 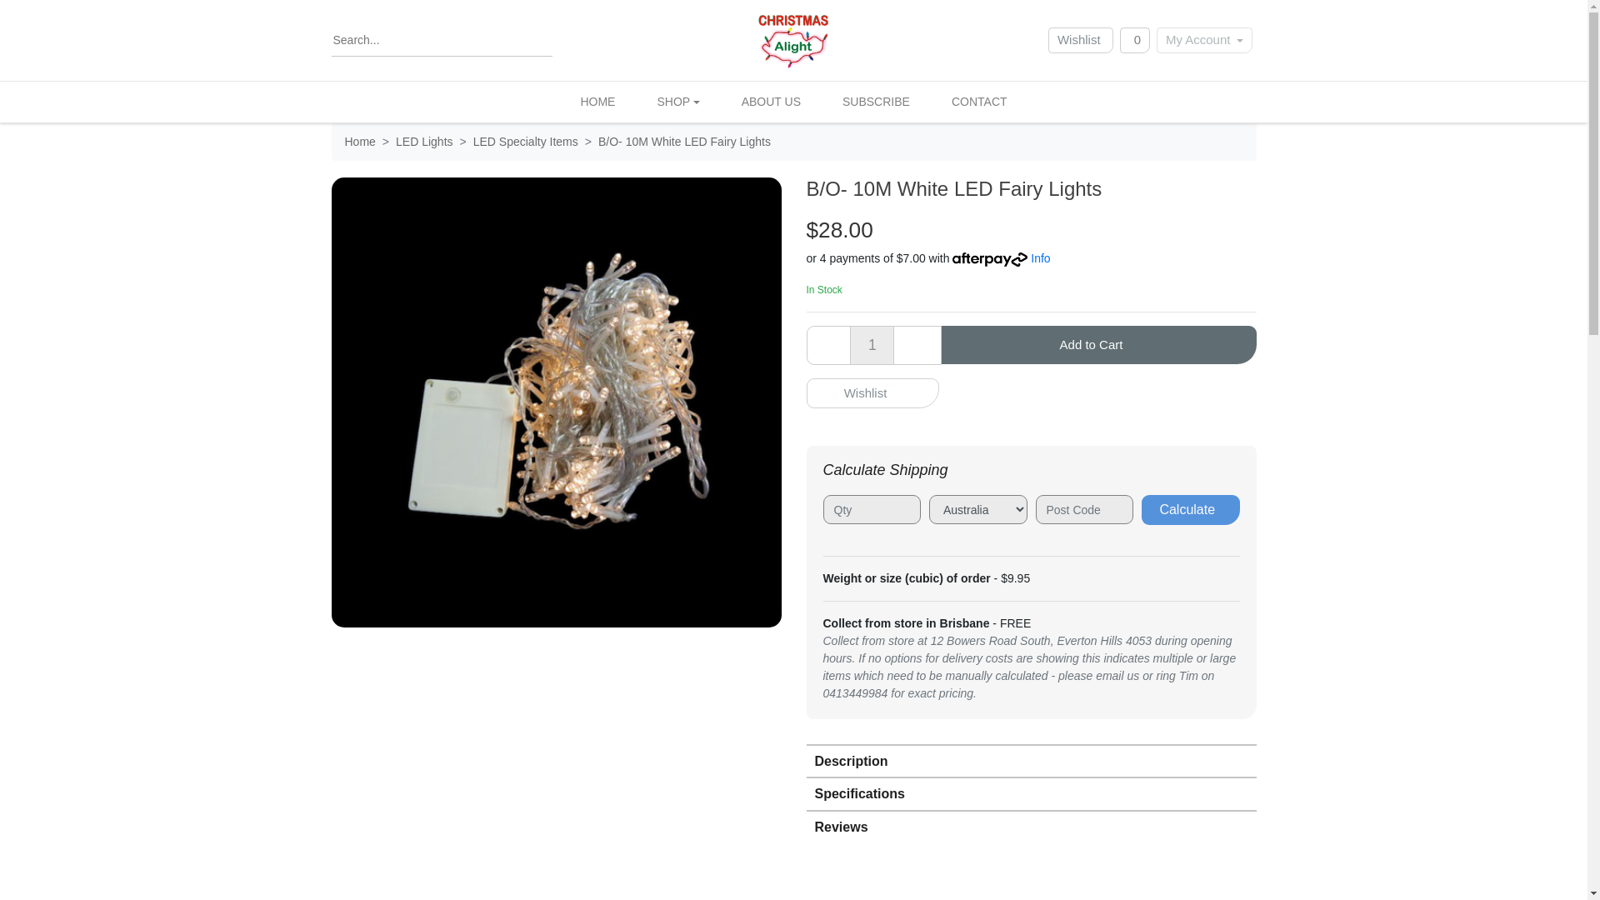 What do you see at coordinates (1205, 40) in the screenshot?
I see `My Account` at bounding box center [1205, 40].